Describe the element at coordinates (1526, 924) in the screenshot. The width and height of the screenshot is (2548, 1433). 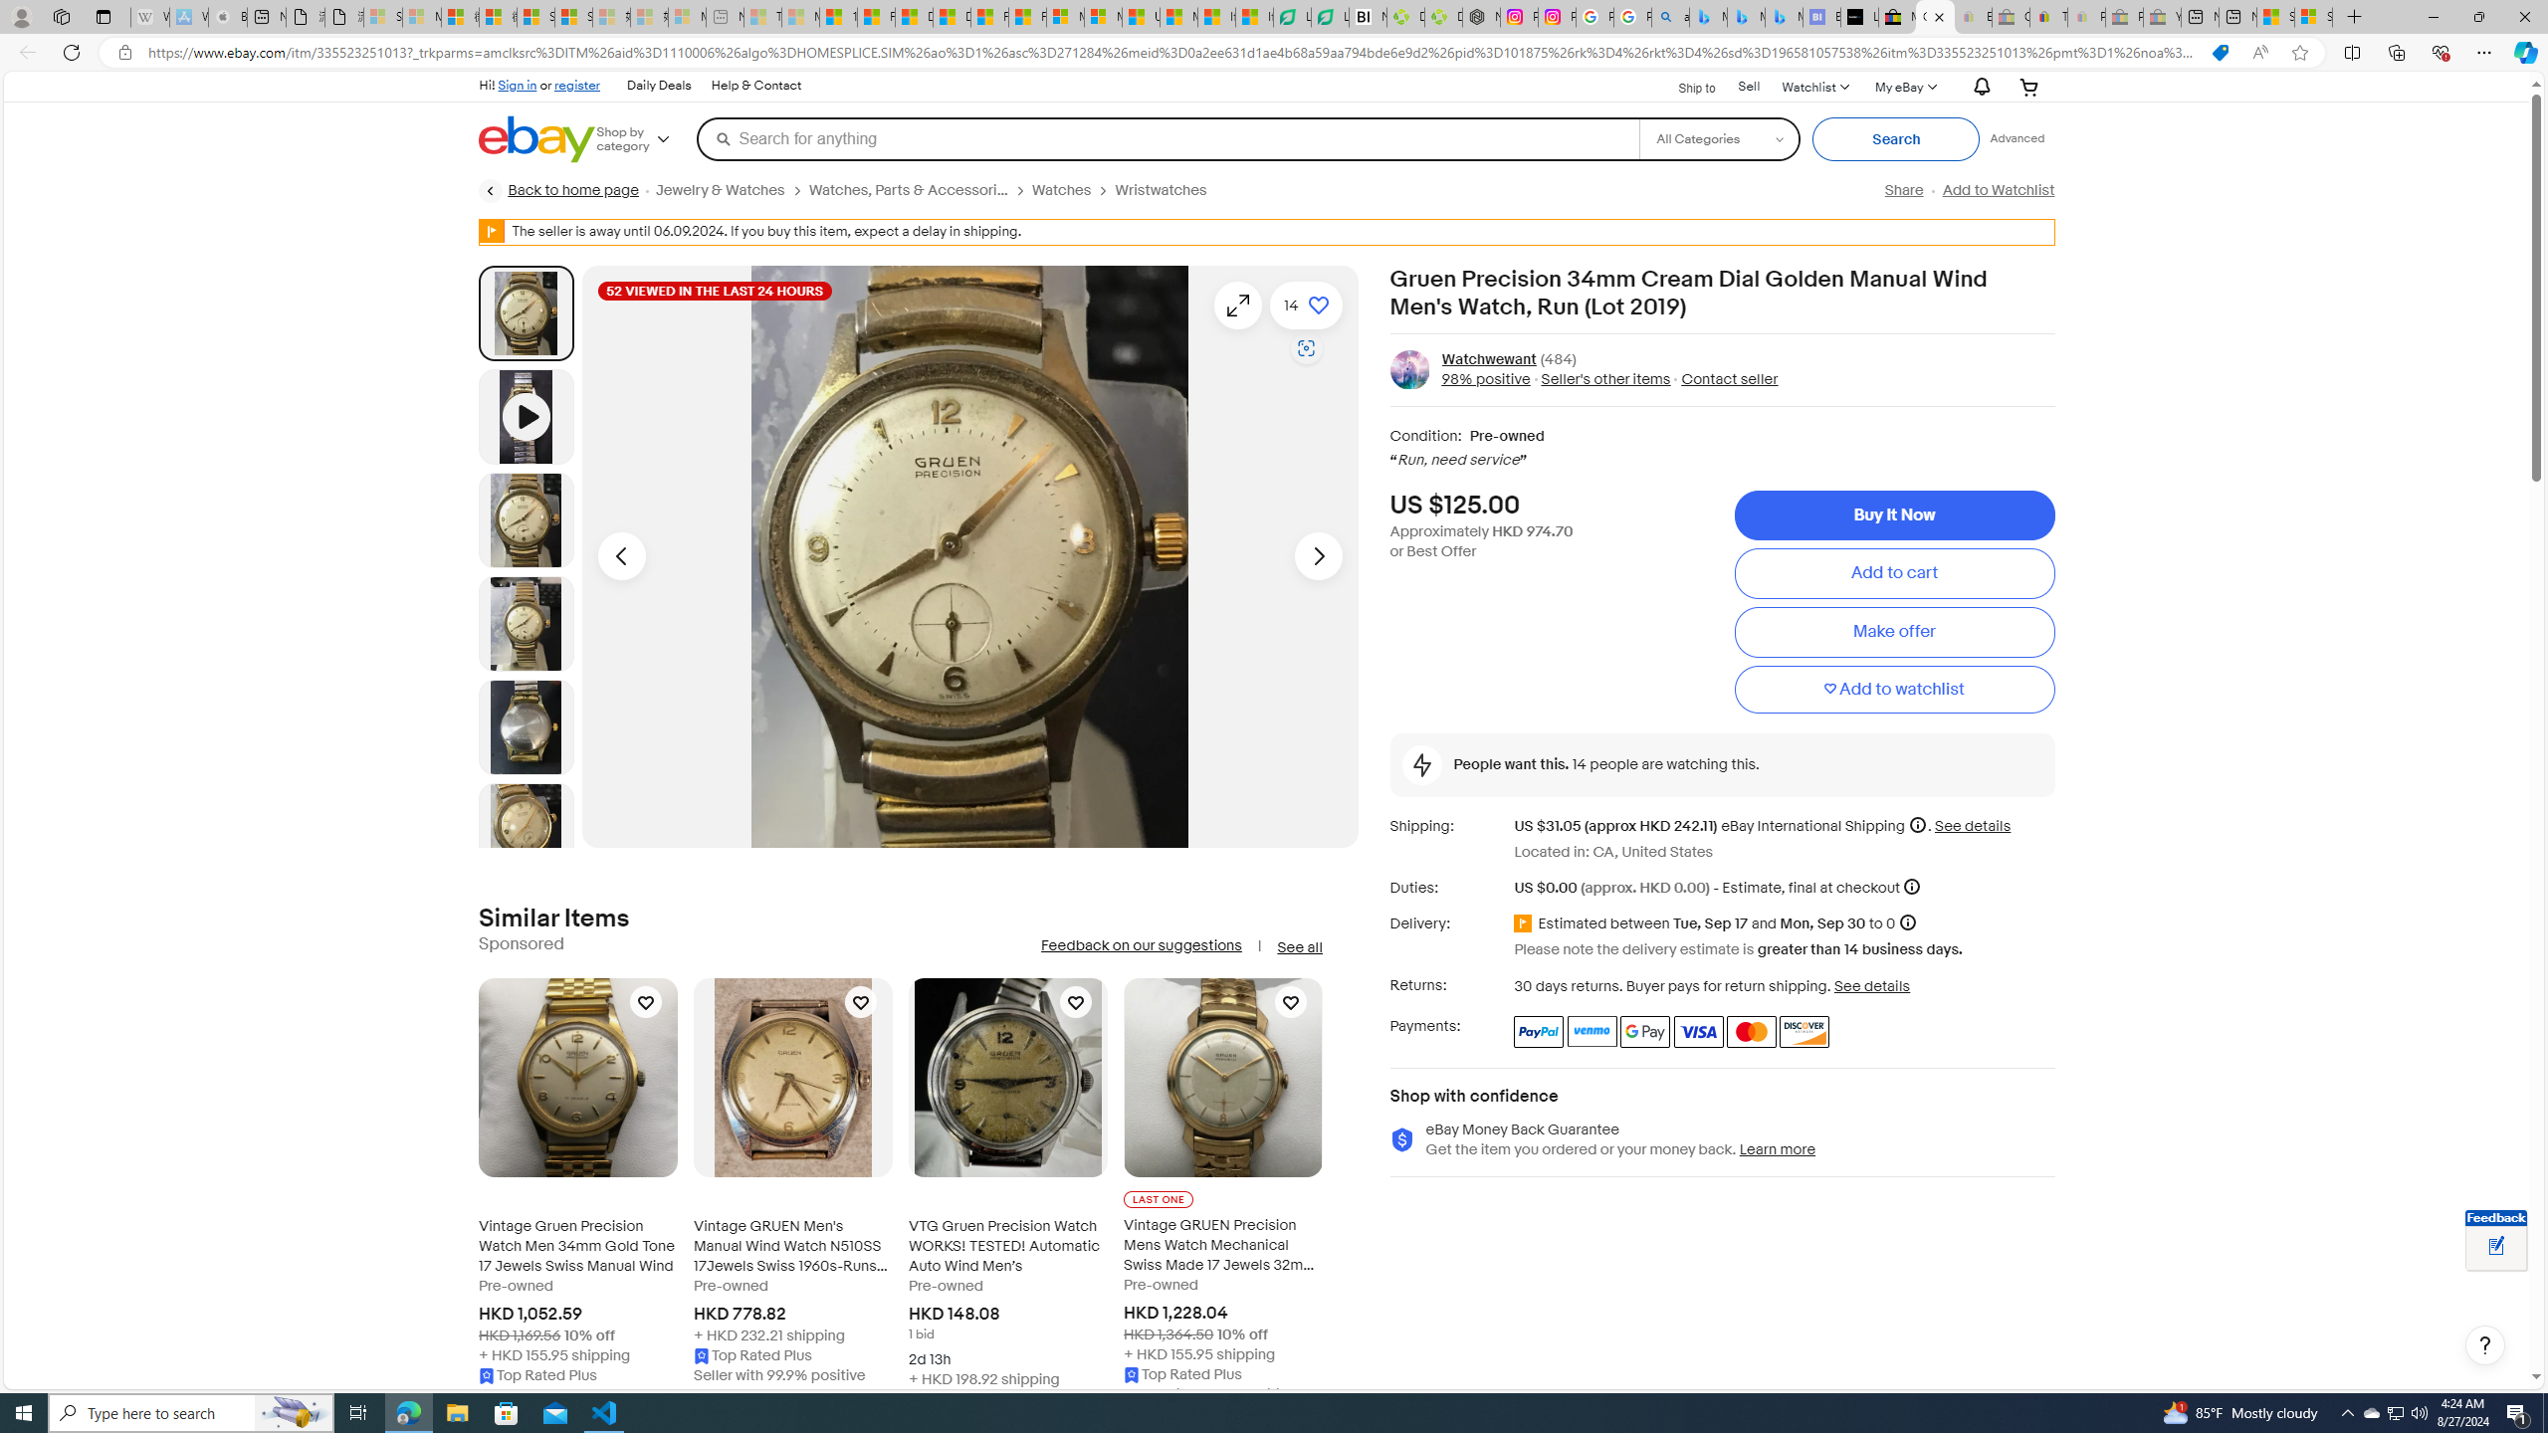
I see `Delivery alert flag` at that location.